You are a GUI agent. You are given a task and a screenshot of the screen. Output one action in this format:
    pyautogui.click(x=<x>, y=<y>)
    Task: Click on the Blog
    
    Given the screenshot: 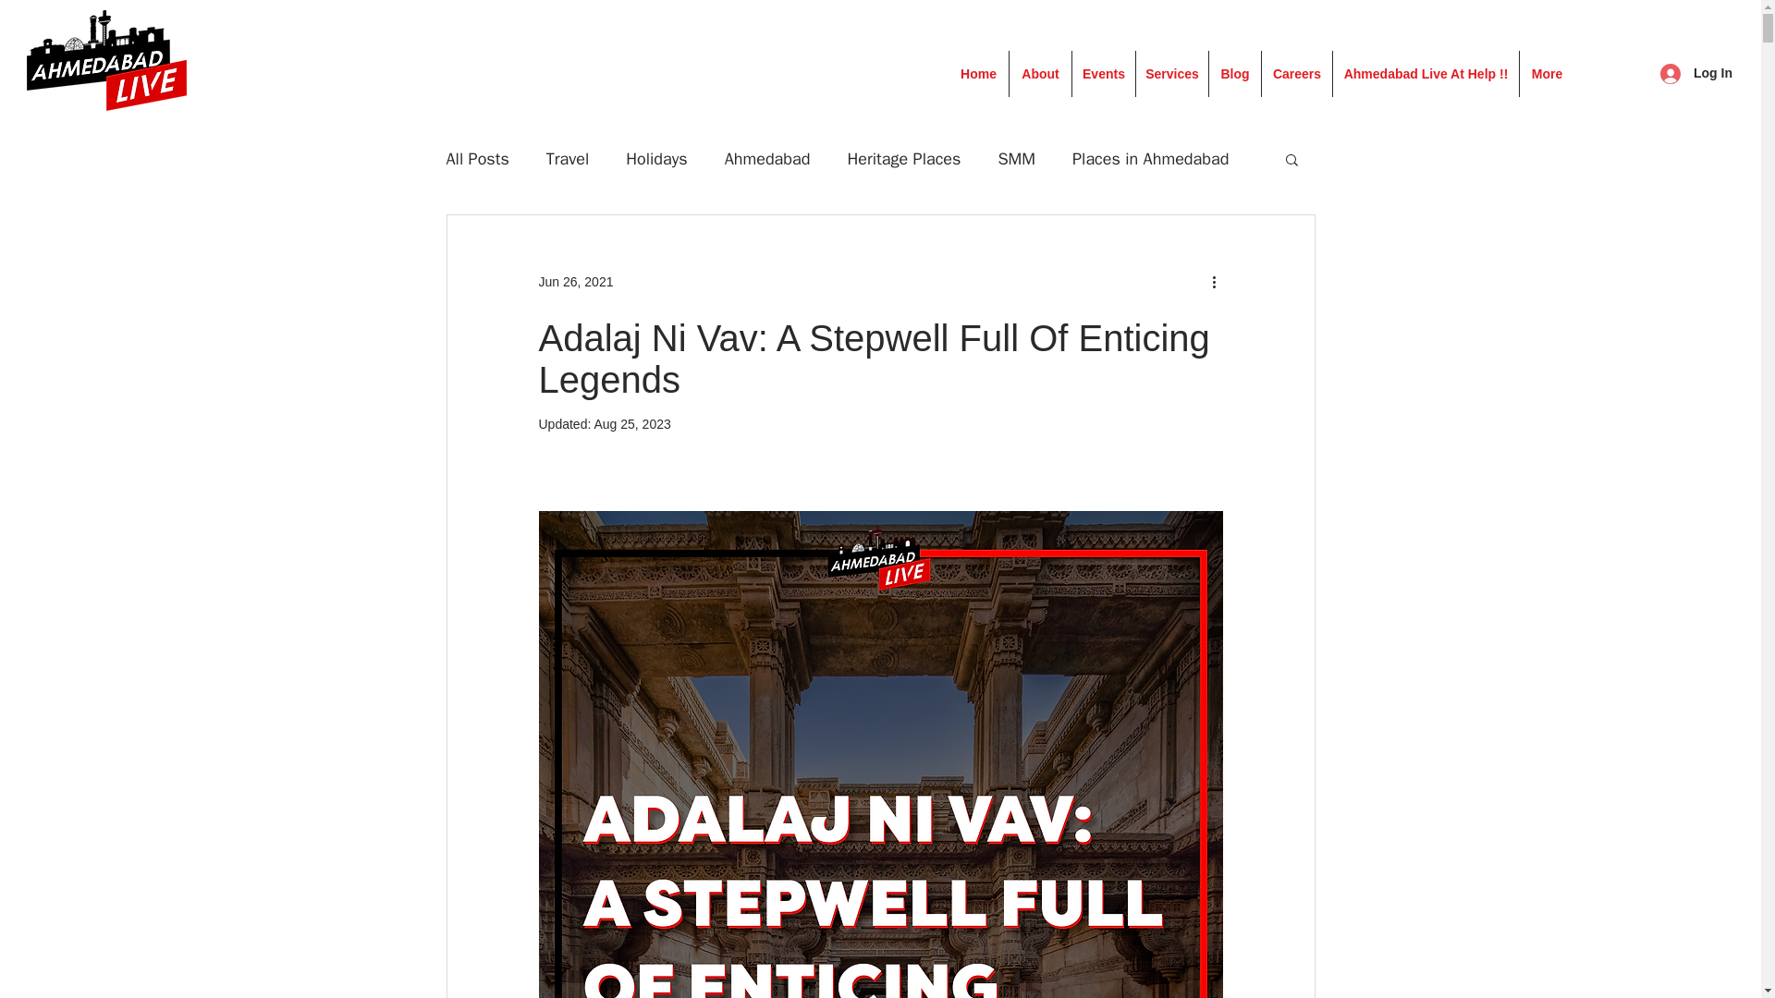 What is the action you would take?
    pyautogui.click(x=1234, y=74)
    